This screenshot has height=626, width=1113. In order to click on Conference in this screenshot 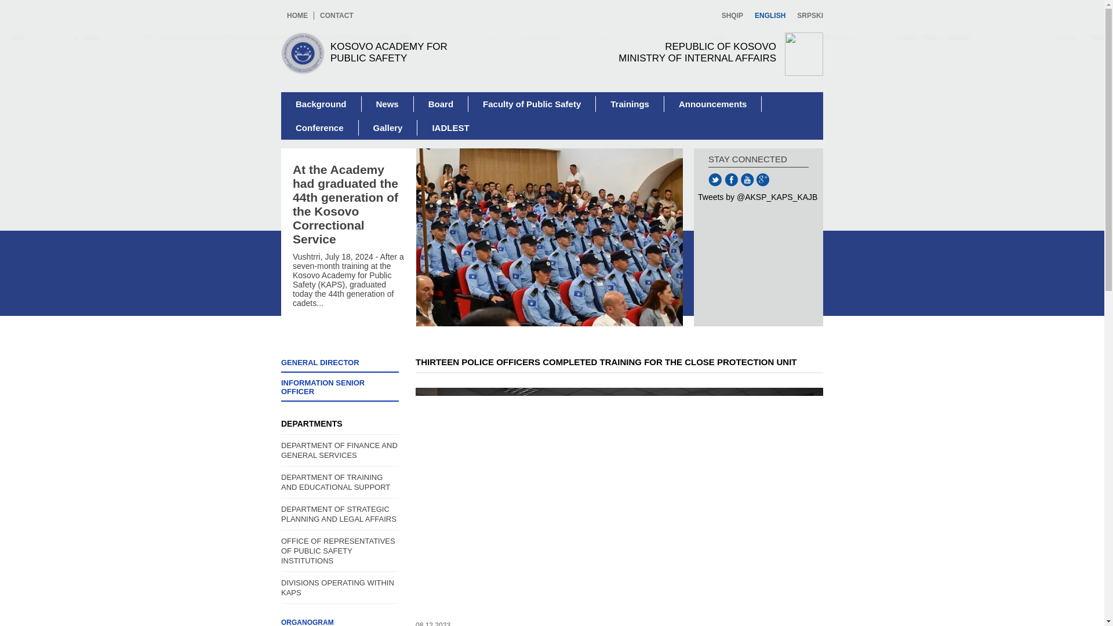, I will do `click(340, 620)`.